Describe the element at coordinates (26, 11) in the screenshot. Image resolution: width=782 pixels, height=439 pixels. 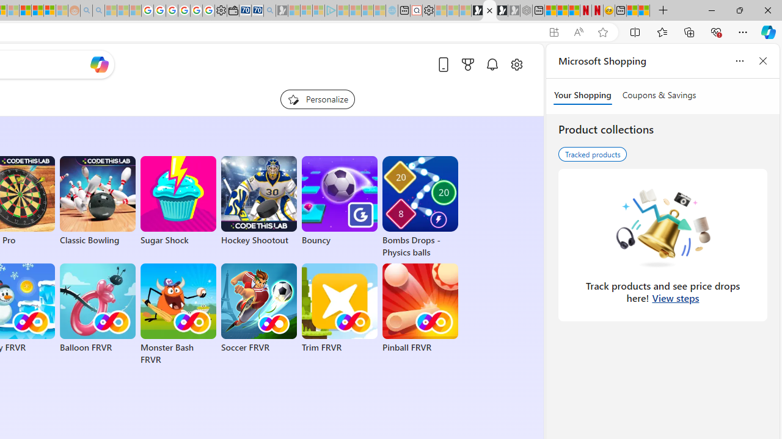
I see `Expert Portfolios` at that location.